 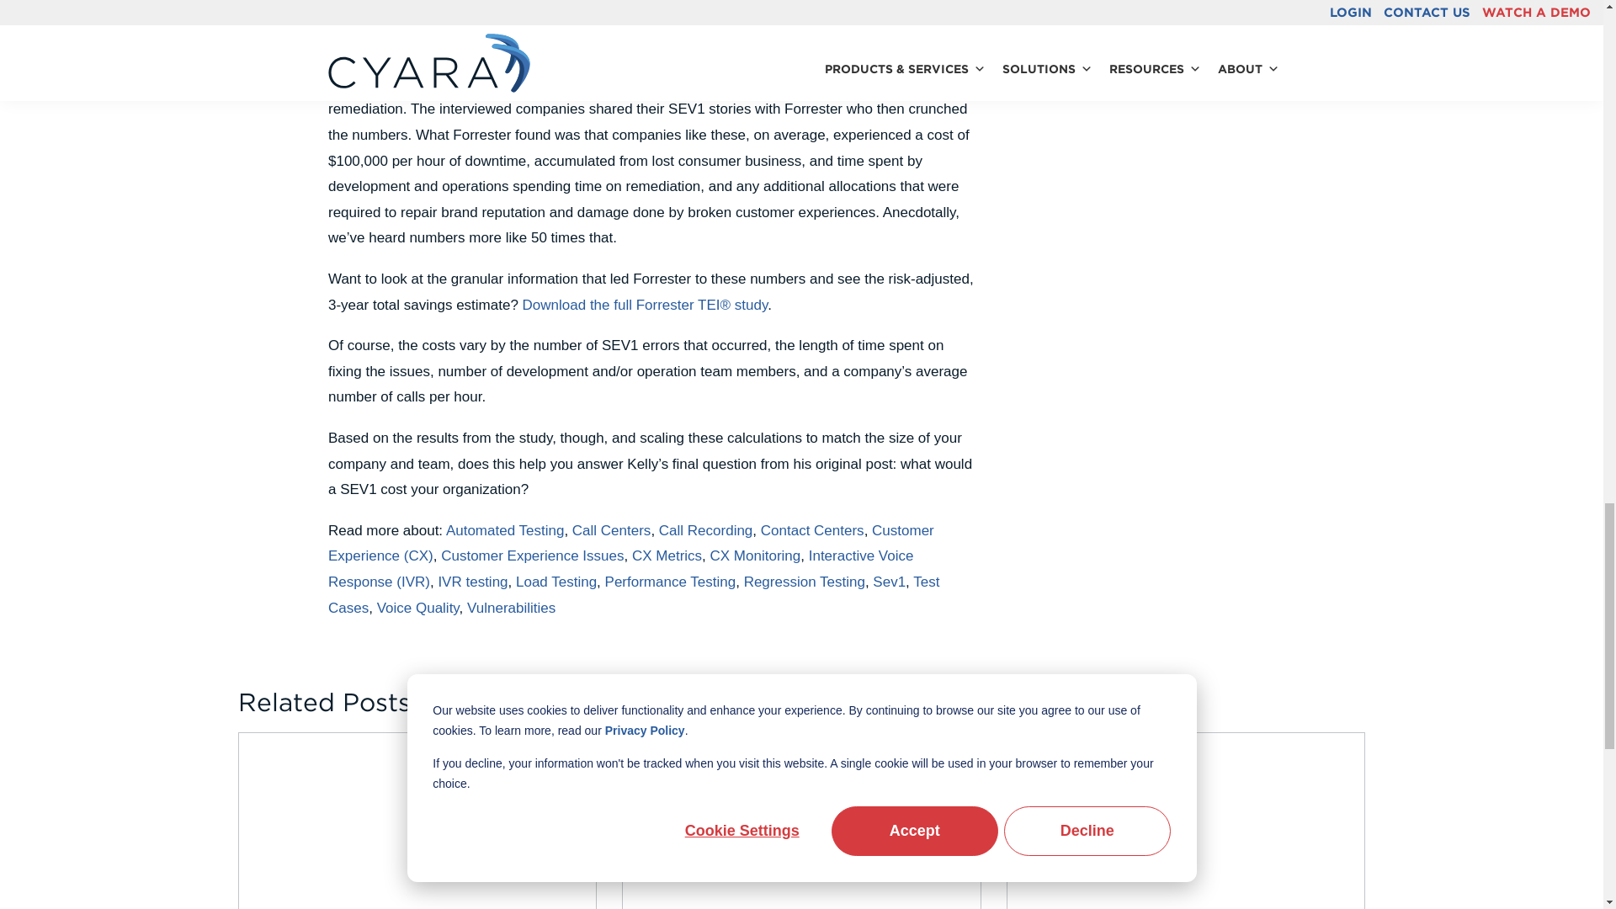 I want to click on Regression Testing, so click(x=804, y=581).